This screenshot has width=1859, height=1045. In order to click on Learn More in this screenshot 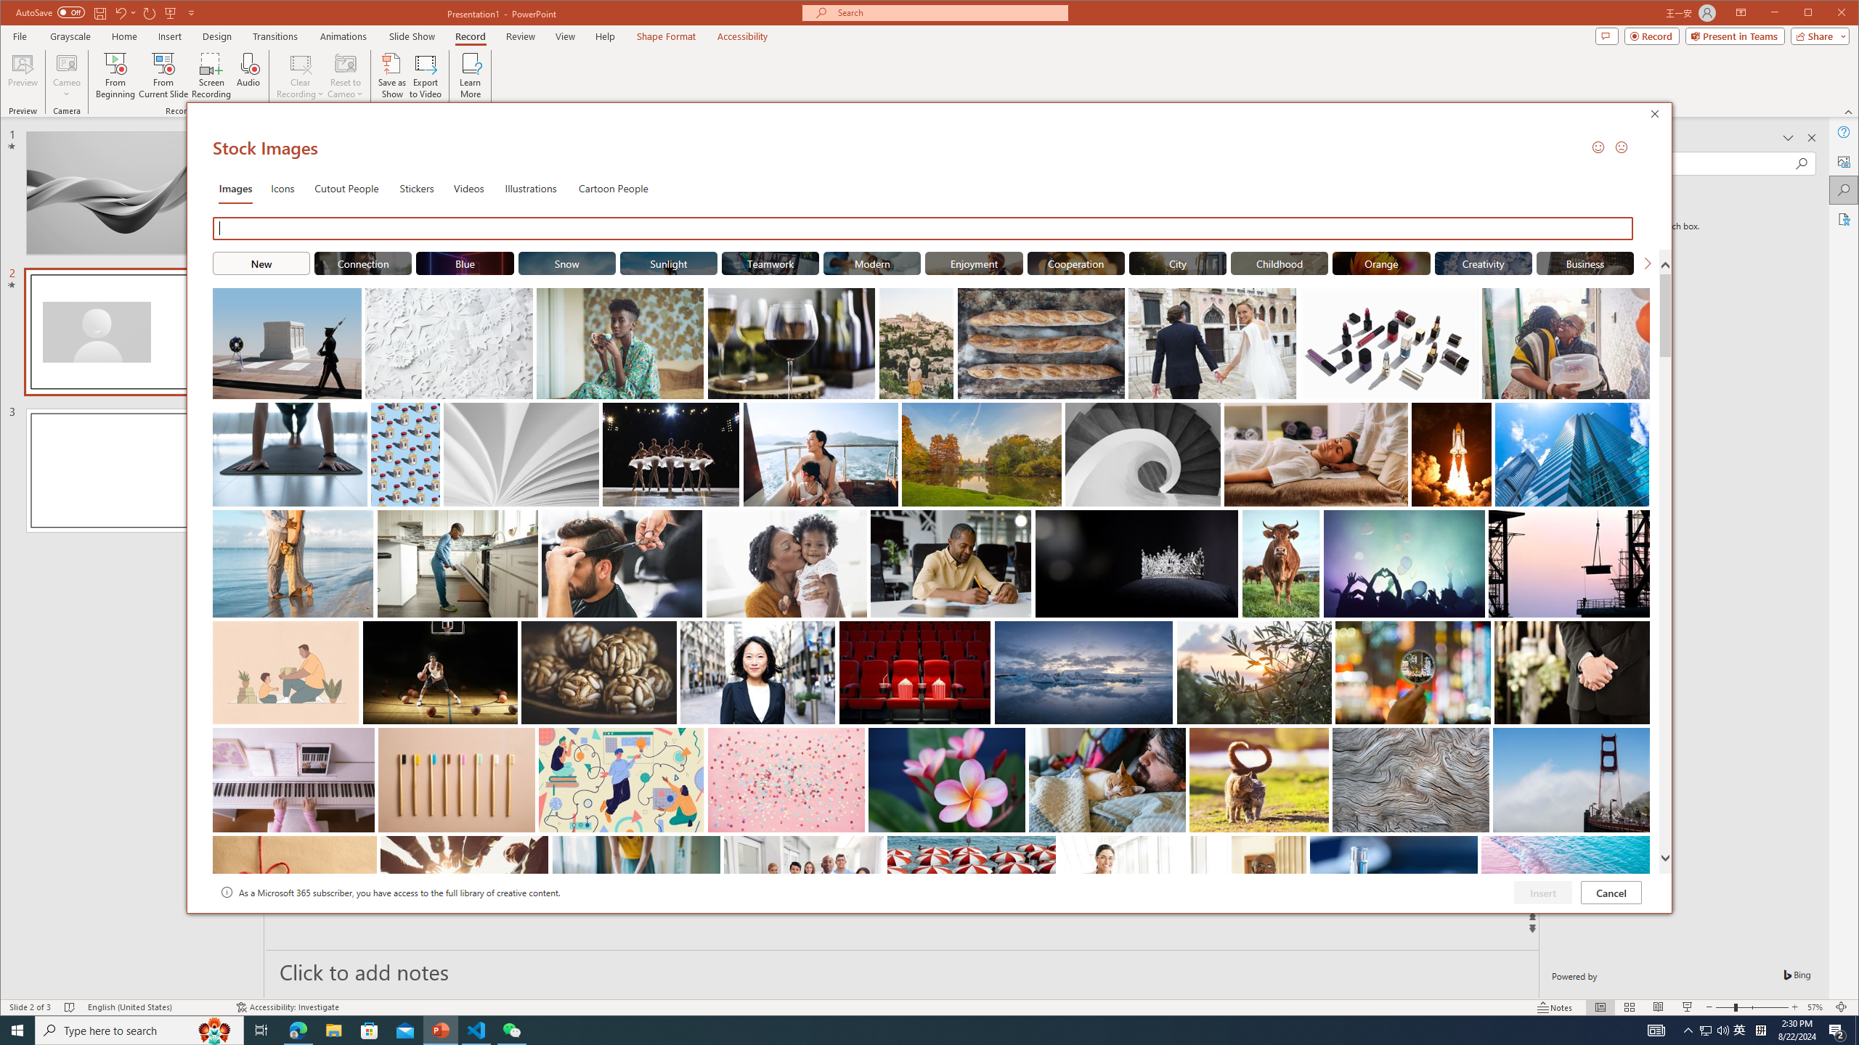, I will do `click(471, 75)`.